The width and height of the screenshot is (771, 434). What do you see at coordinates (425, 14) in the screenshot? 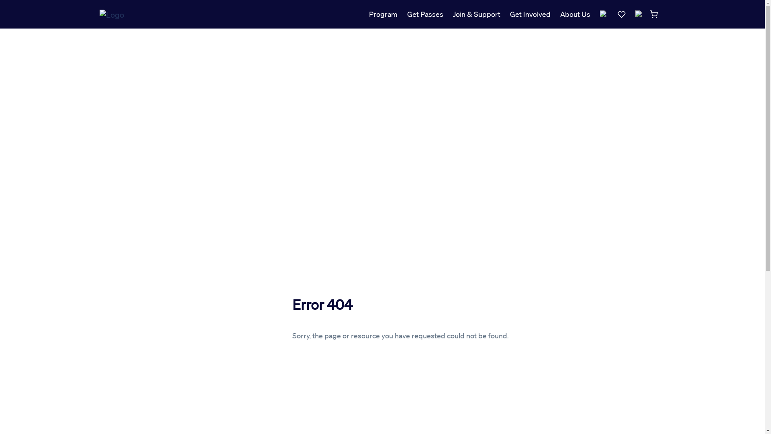
I see `Get Passes` at bounding box center [425, 14].